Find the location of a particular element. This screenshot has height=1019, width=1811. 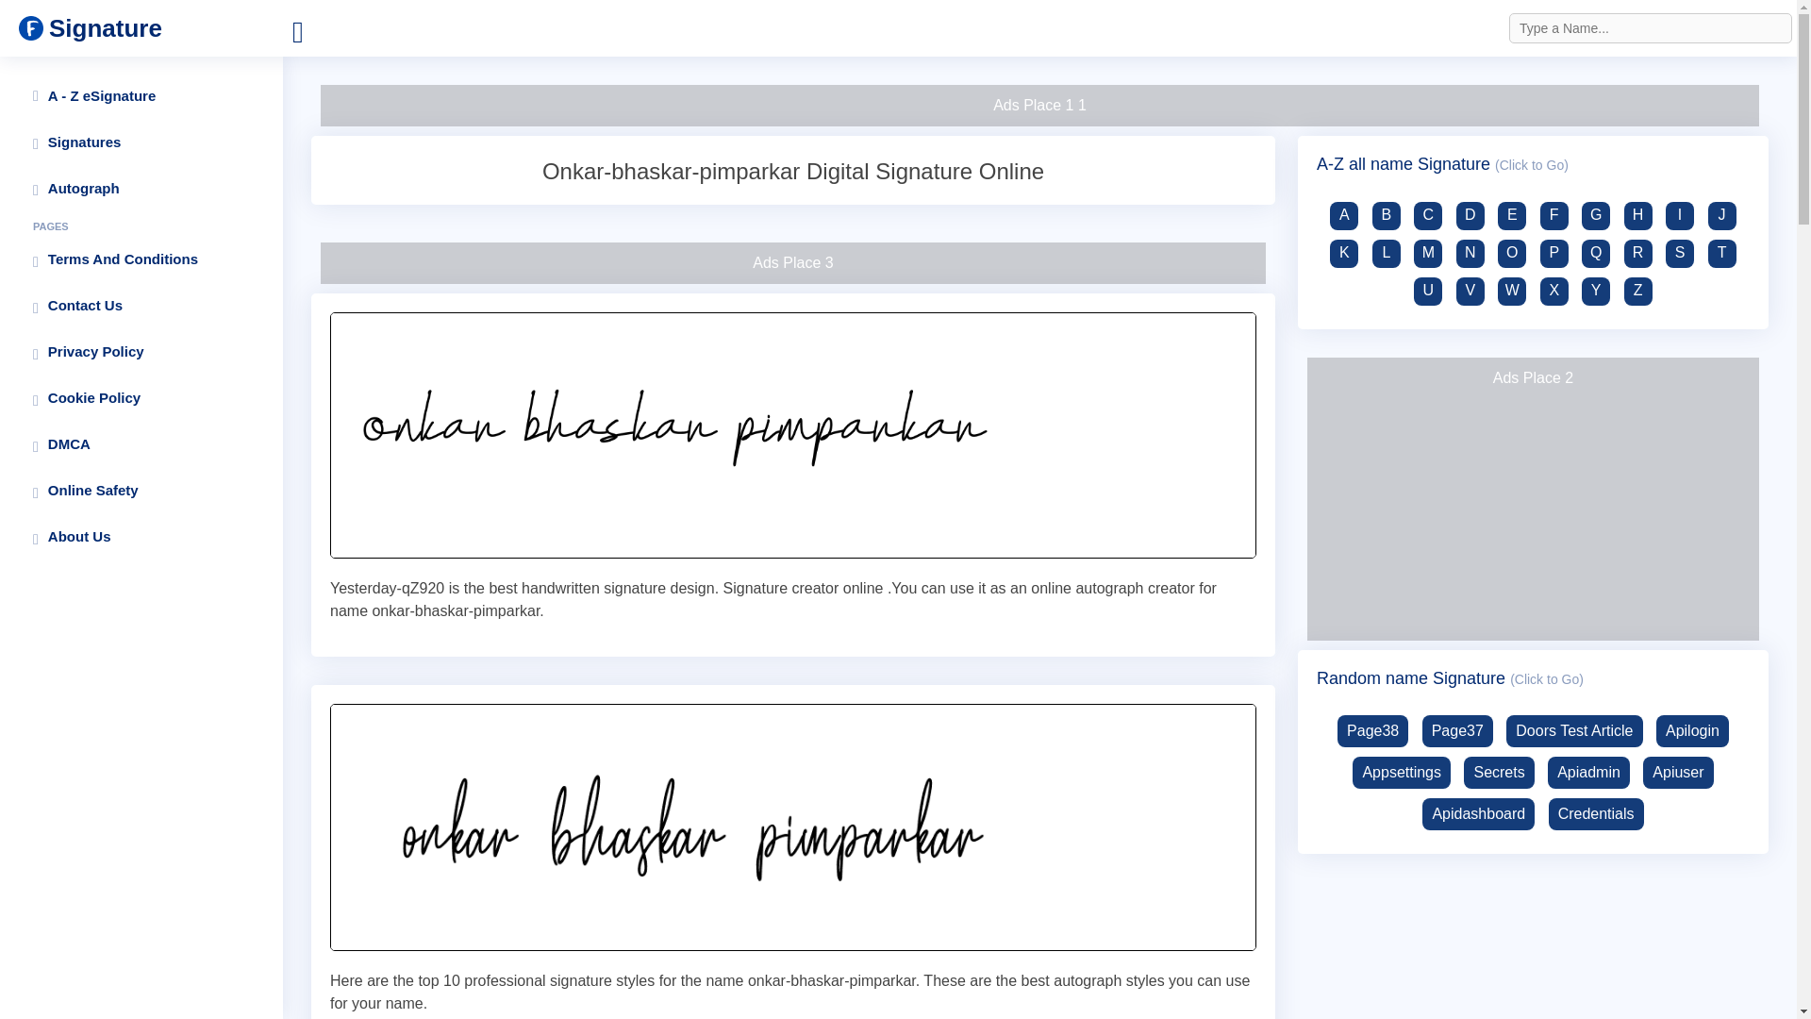

Online Safety is located at coordinates (141, 491).